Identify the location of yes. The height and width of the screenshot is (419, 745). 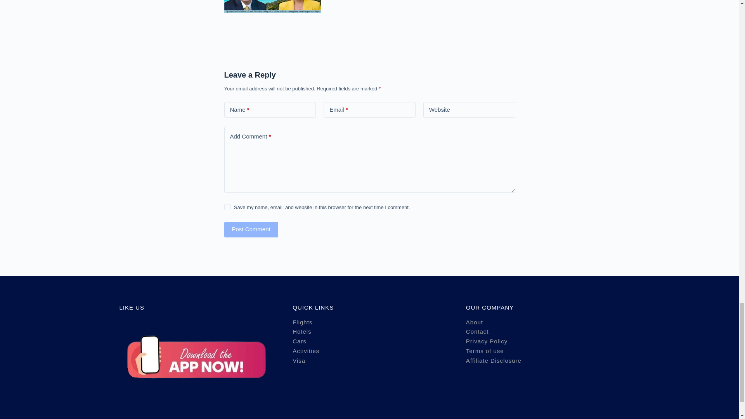
(227, 207).